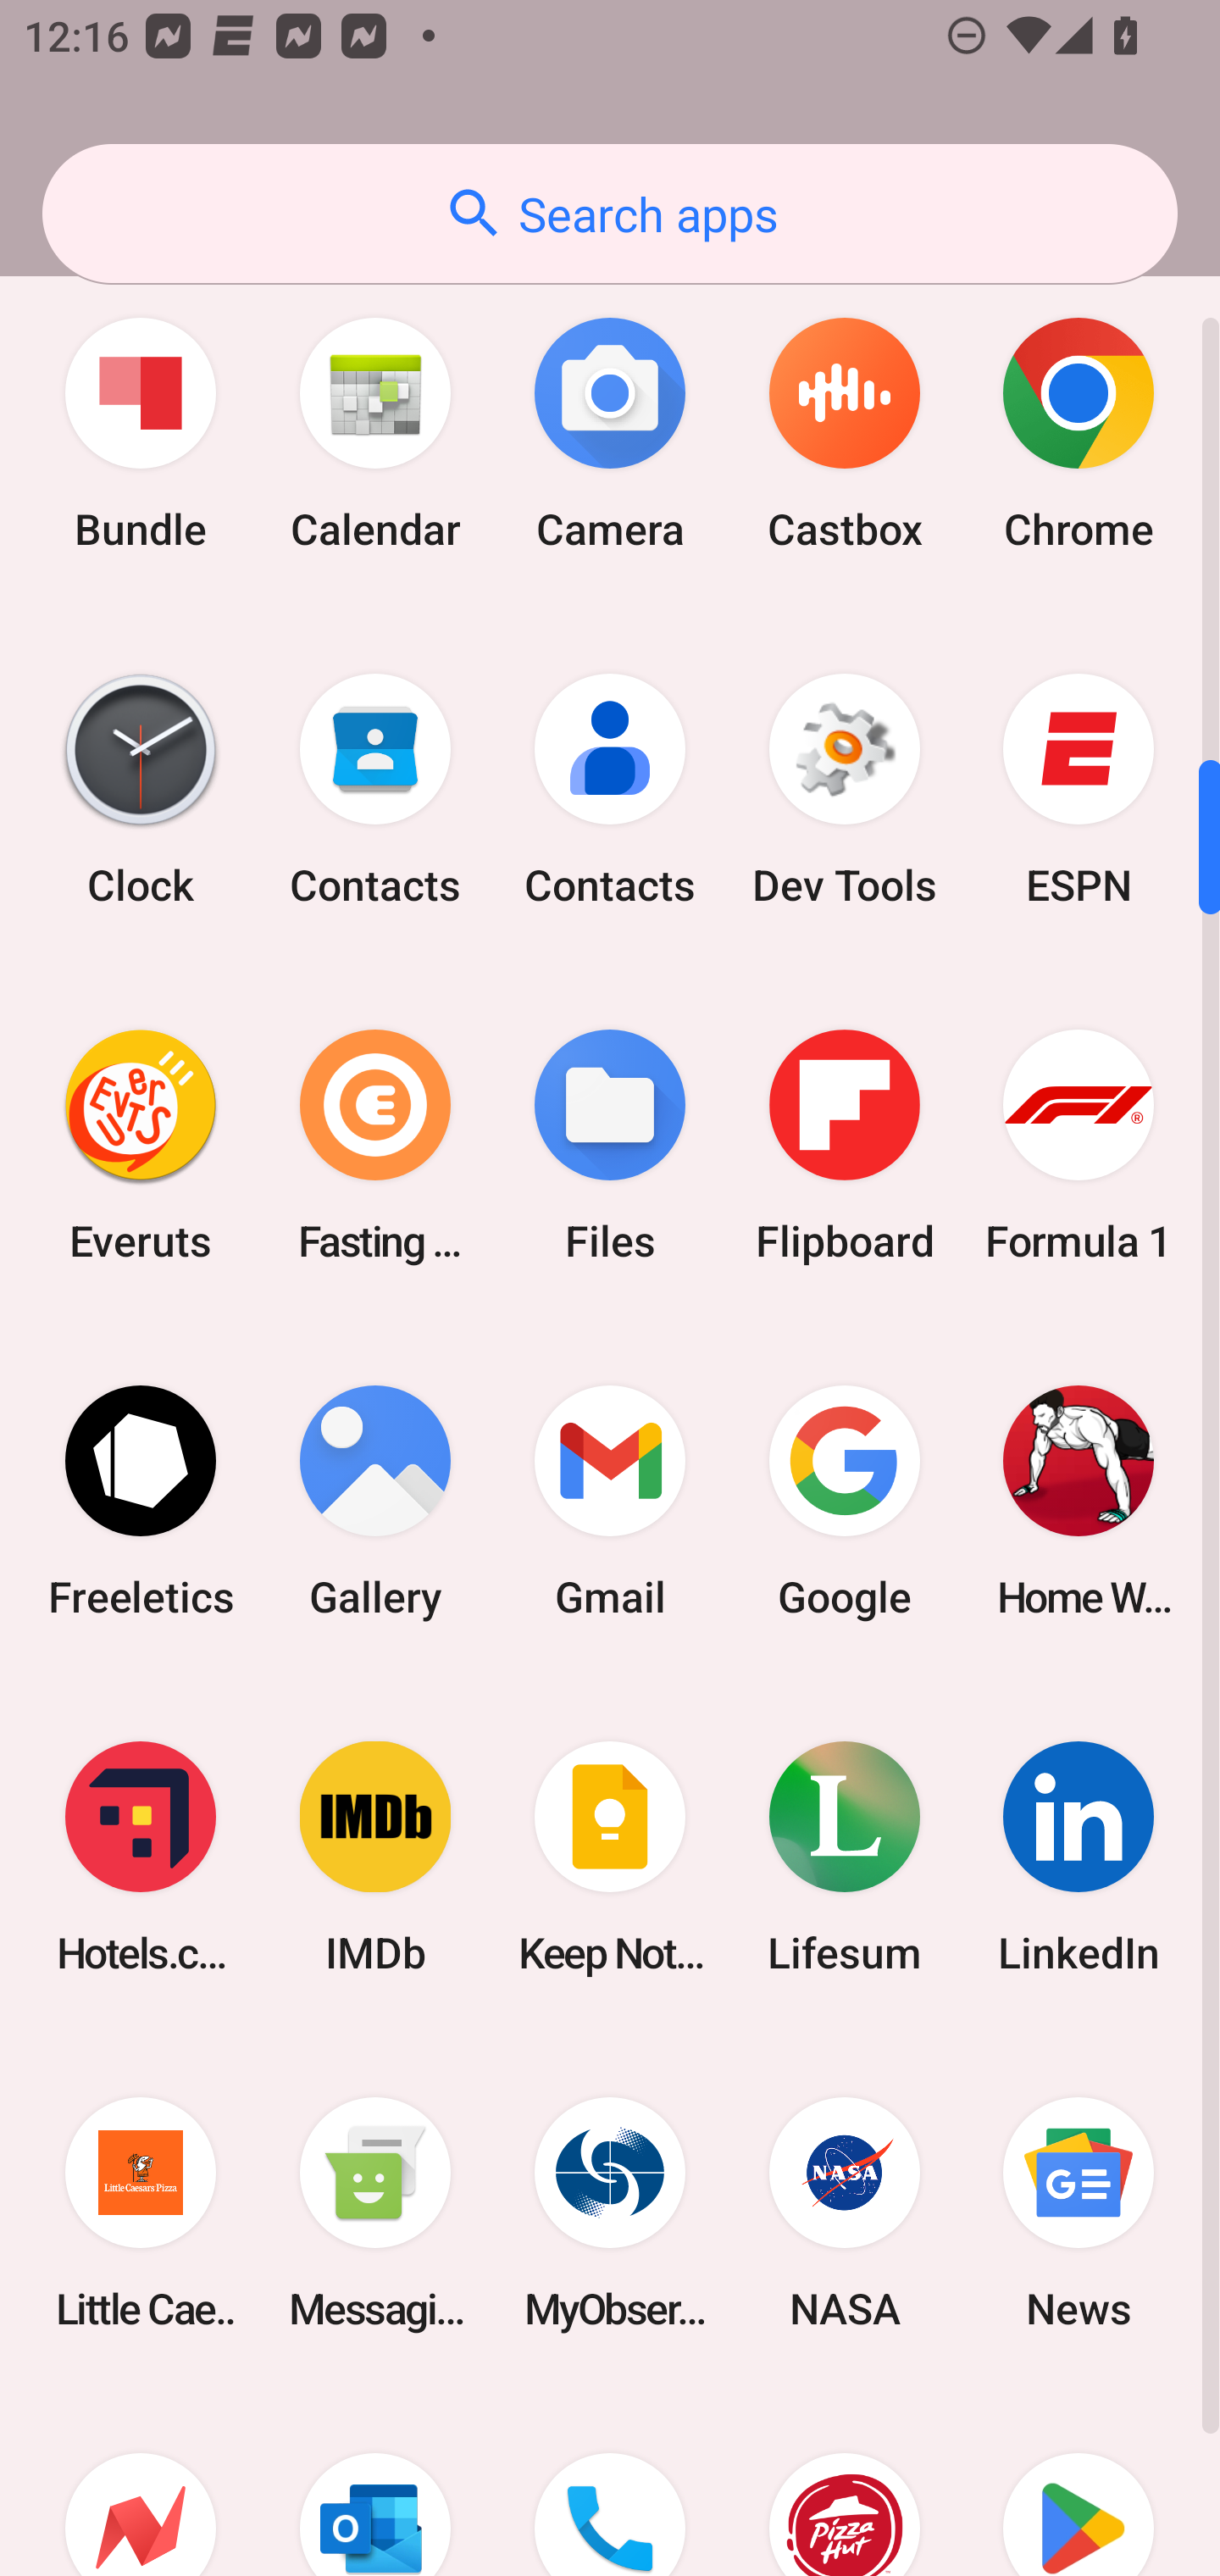 The image size is (1220, 2576). I want to click on Hotels.com, so click(141, 1857).